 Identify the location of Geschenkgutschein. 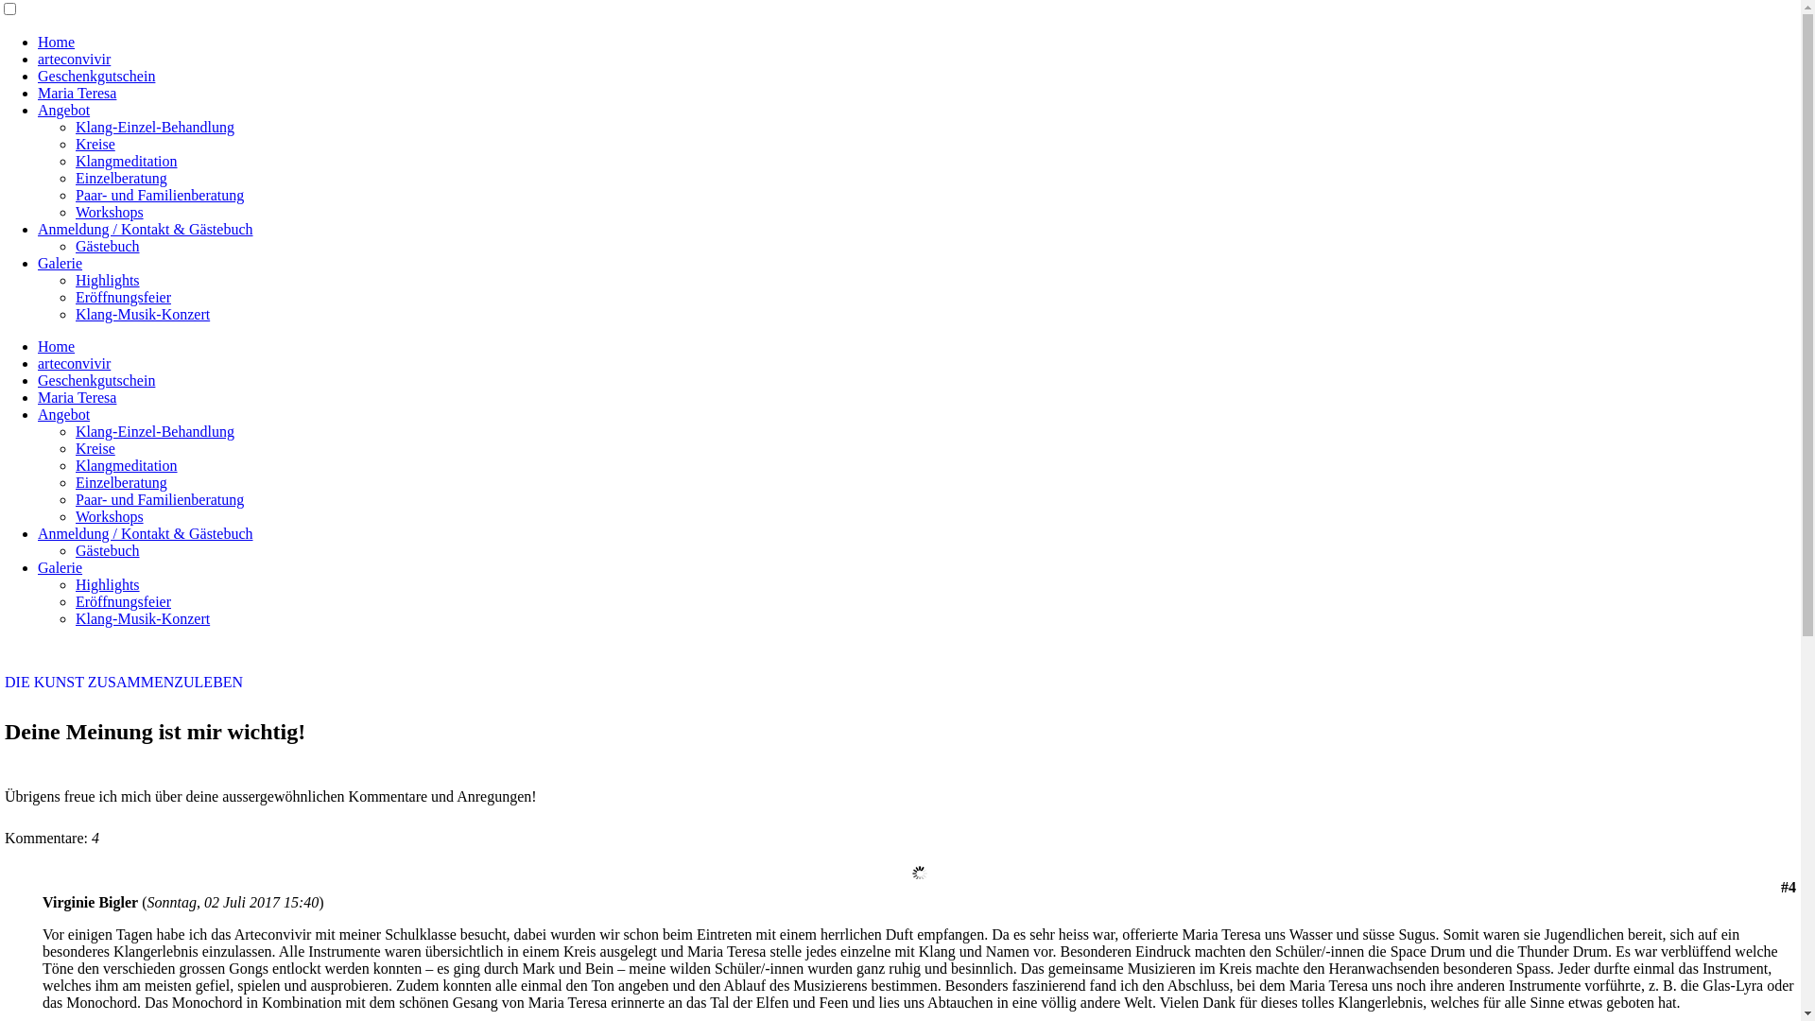
(96, 380).